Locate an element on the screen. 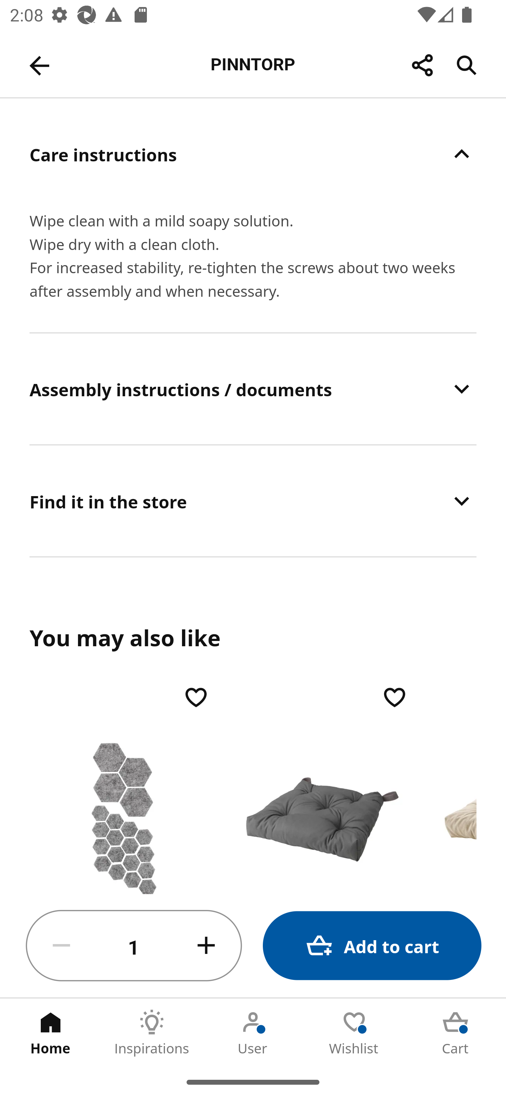  Assembly instructions / documents is located at coordinates (253, 389).